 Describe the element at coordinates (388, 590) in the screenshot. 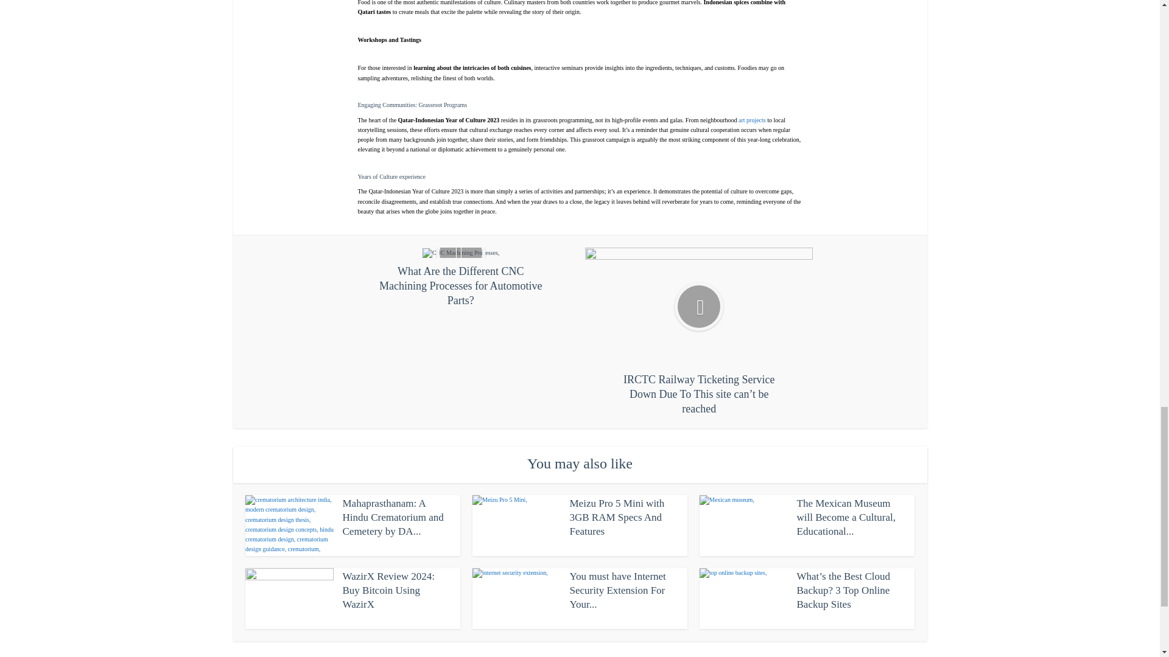

I see `WazirX Review 2024: Buy Bitcoin Using WazirX` at that location.